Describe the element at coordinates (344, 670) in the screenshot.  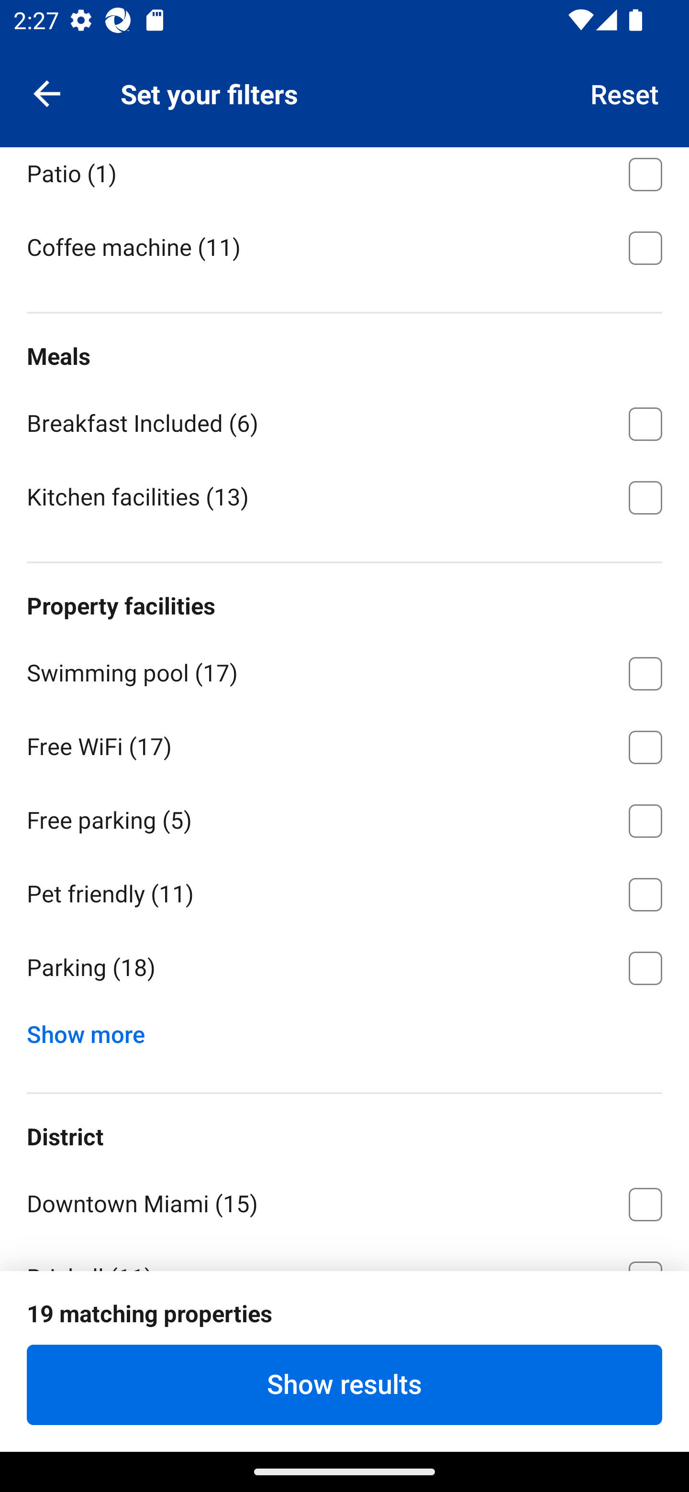
I see `Swimming pool ⁦(17)` at that location.